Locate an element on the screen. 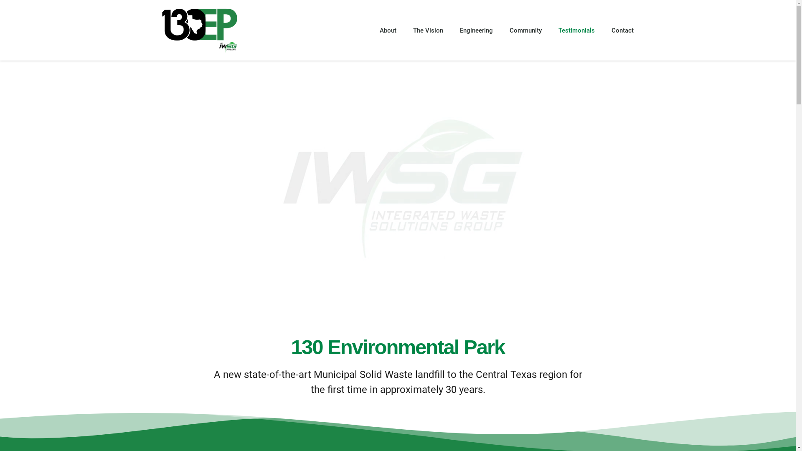 The width and height of the screenshot is (802, 451). The Vision is located at coordinates (428, 30).